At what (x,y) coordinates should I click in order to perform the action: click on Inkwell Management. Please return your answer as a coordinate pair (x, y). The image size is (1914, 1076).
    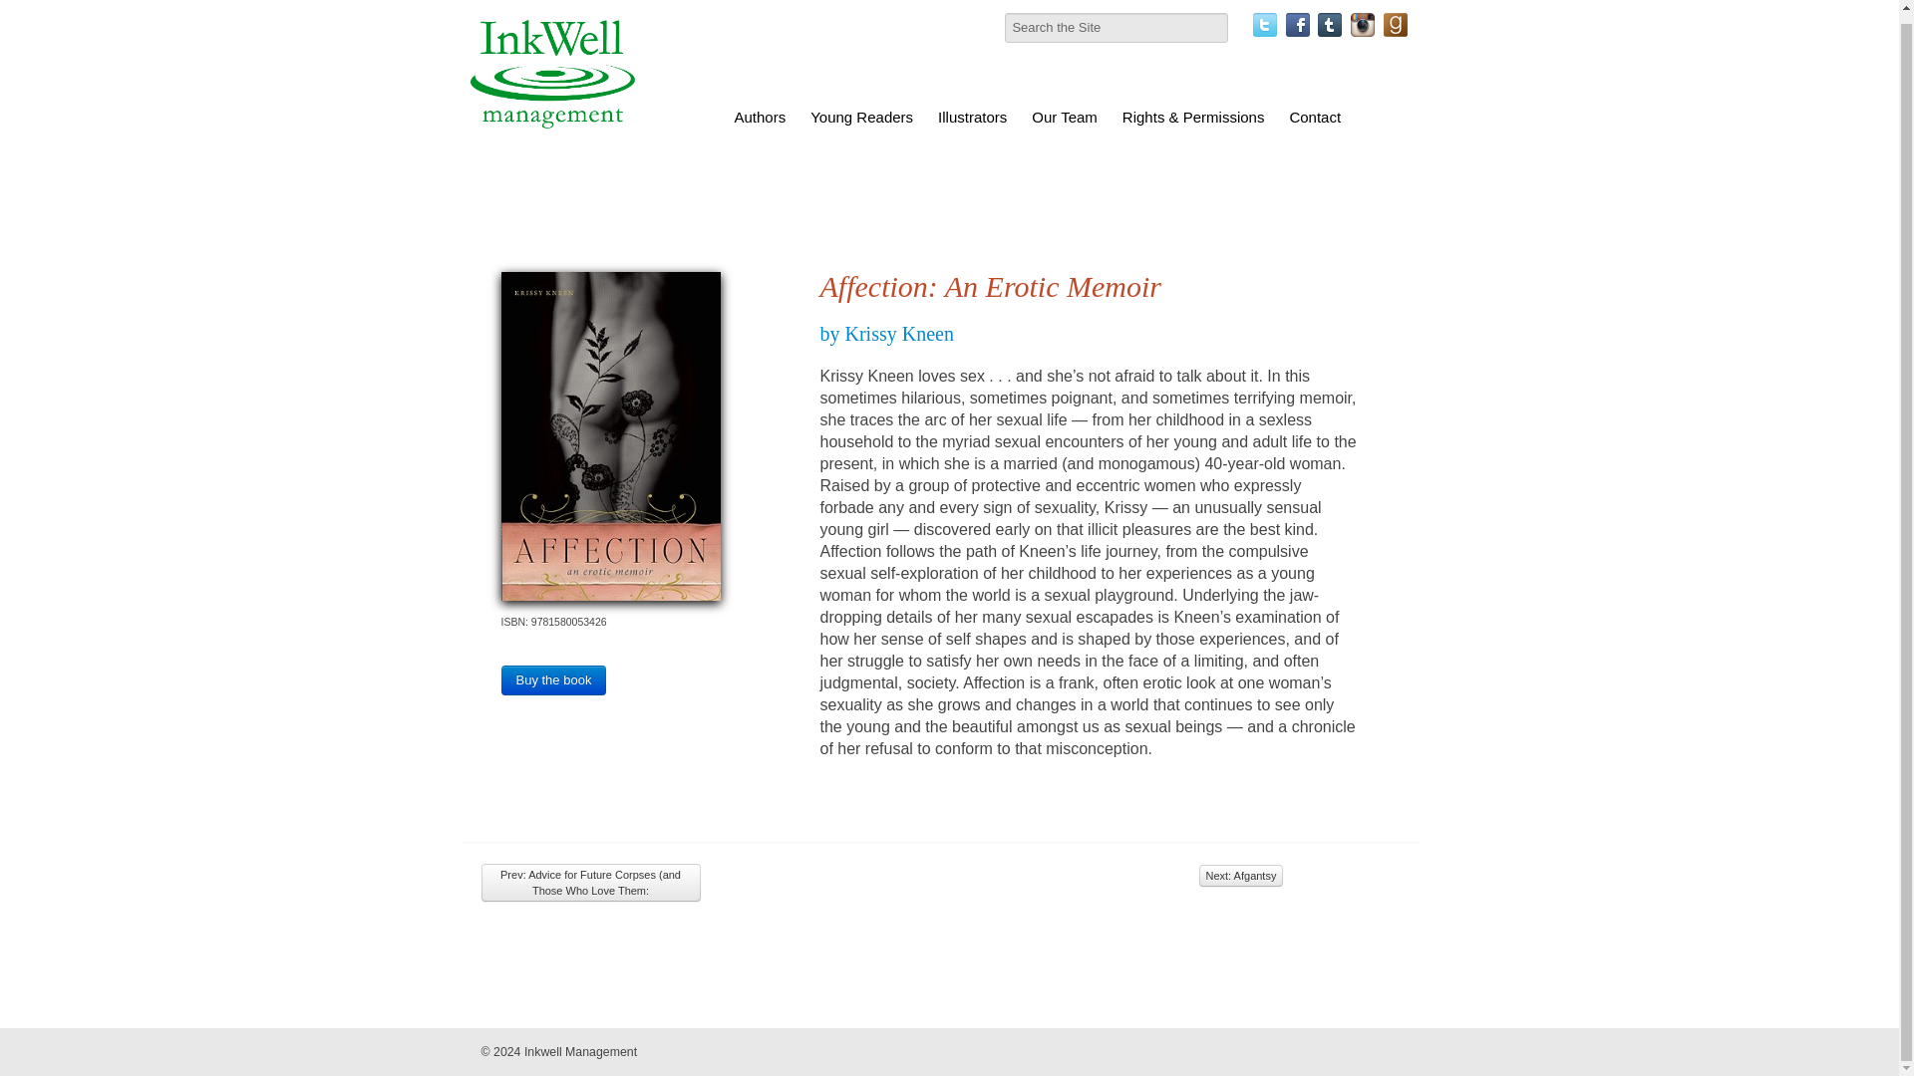
    Looking at the image, I should click on (580, 1051).